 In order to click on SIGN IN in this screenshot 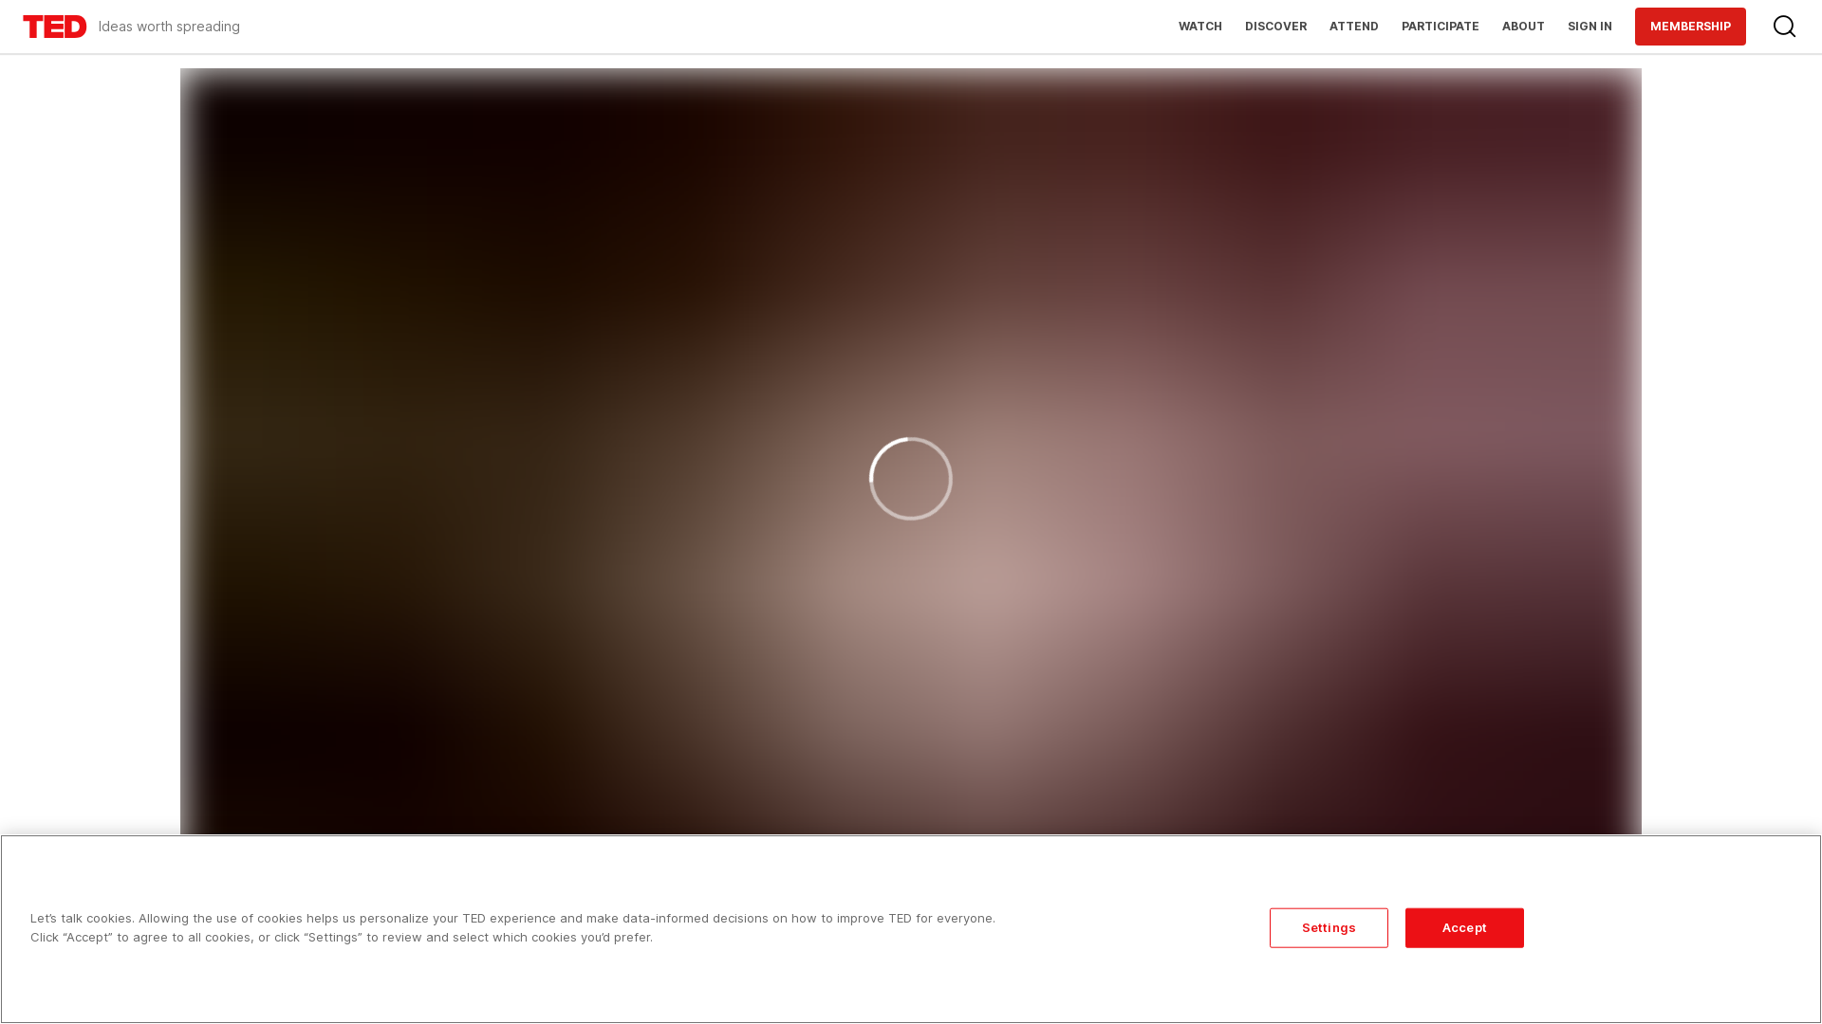, I will do `click(1590, 27)`.